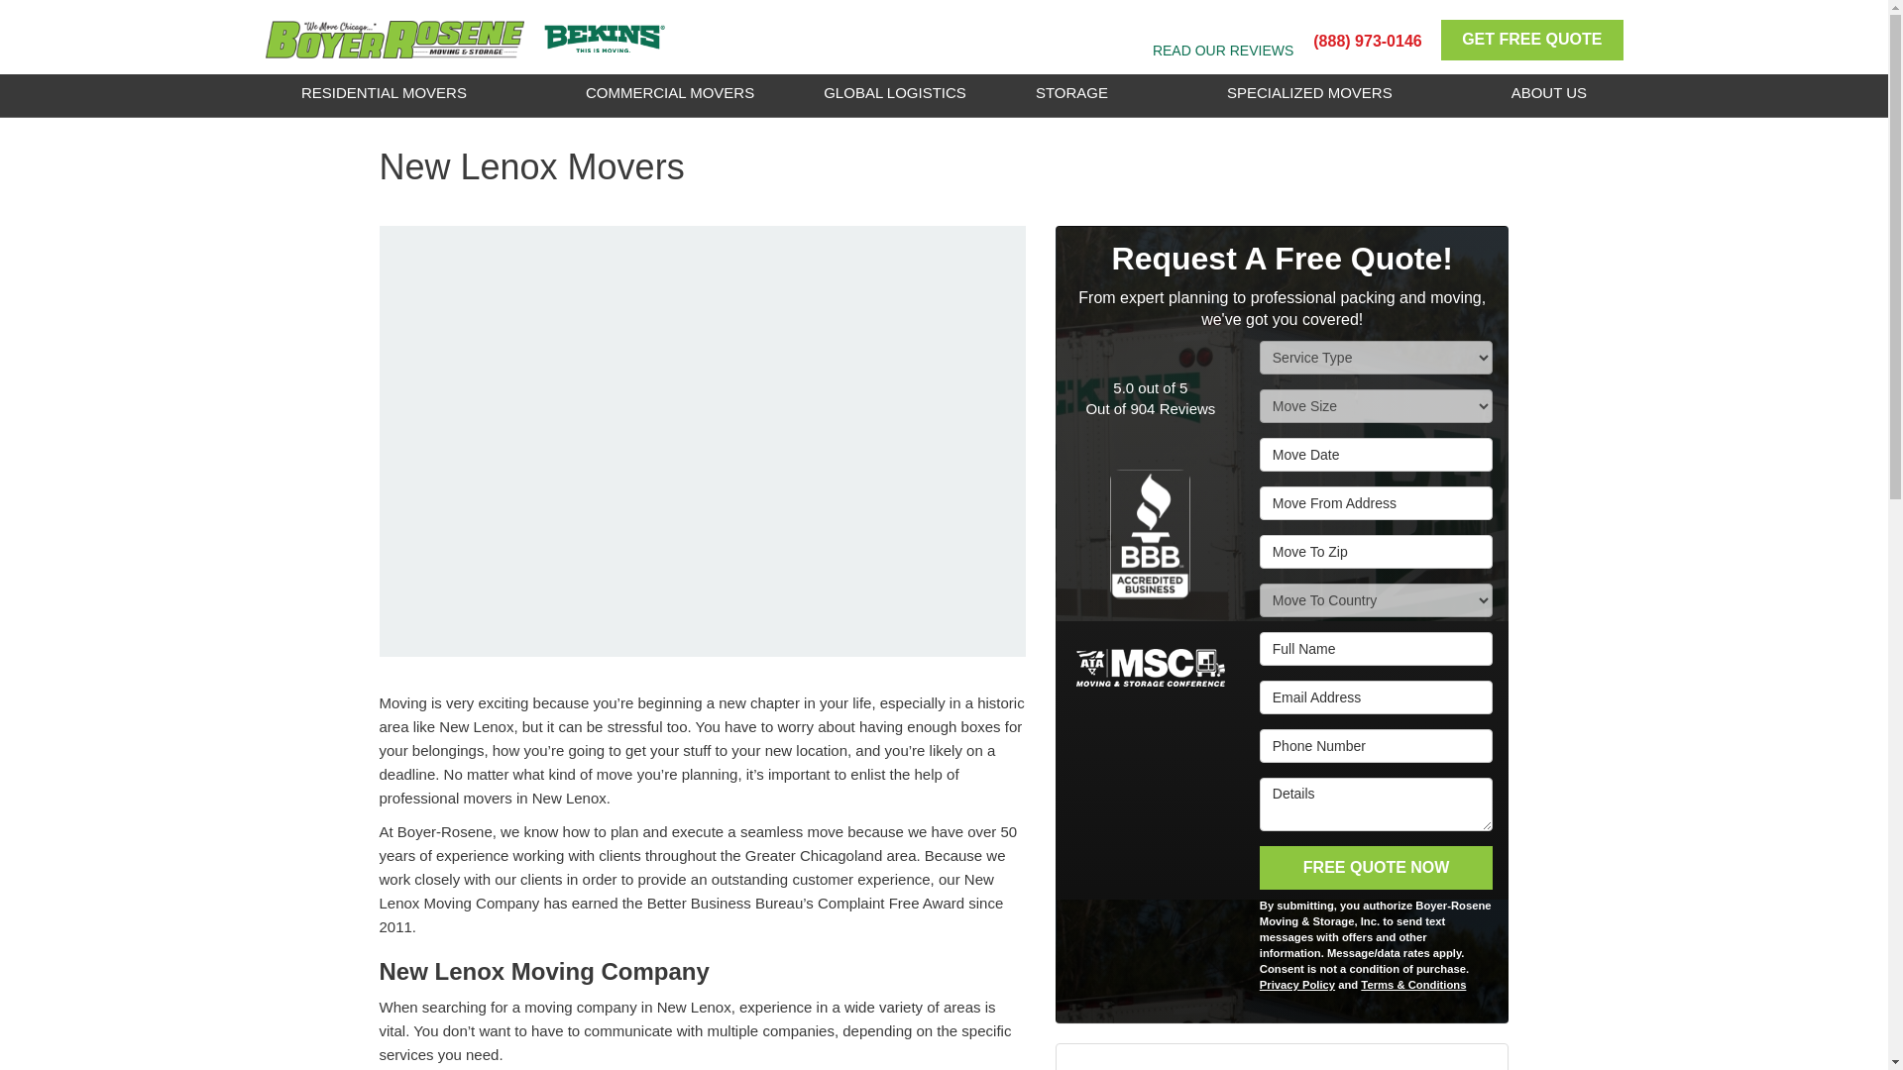  I want to click on GLOBAL LOGISTICS, so click(894, 92).